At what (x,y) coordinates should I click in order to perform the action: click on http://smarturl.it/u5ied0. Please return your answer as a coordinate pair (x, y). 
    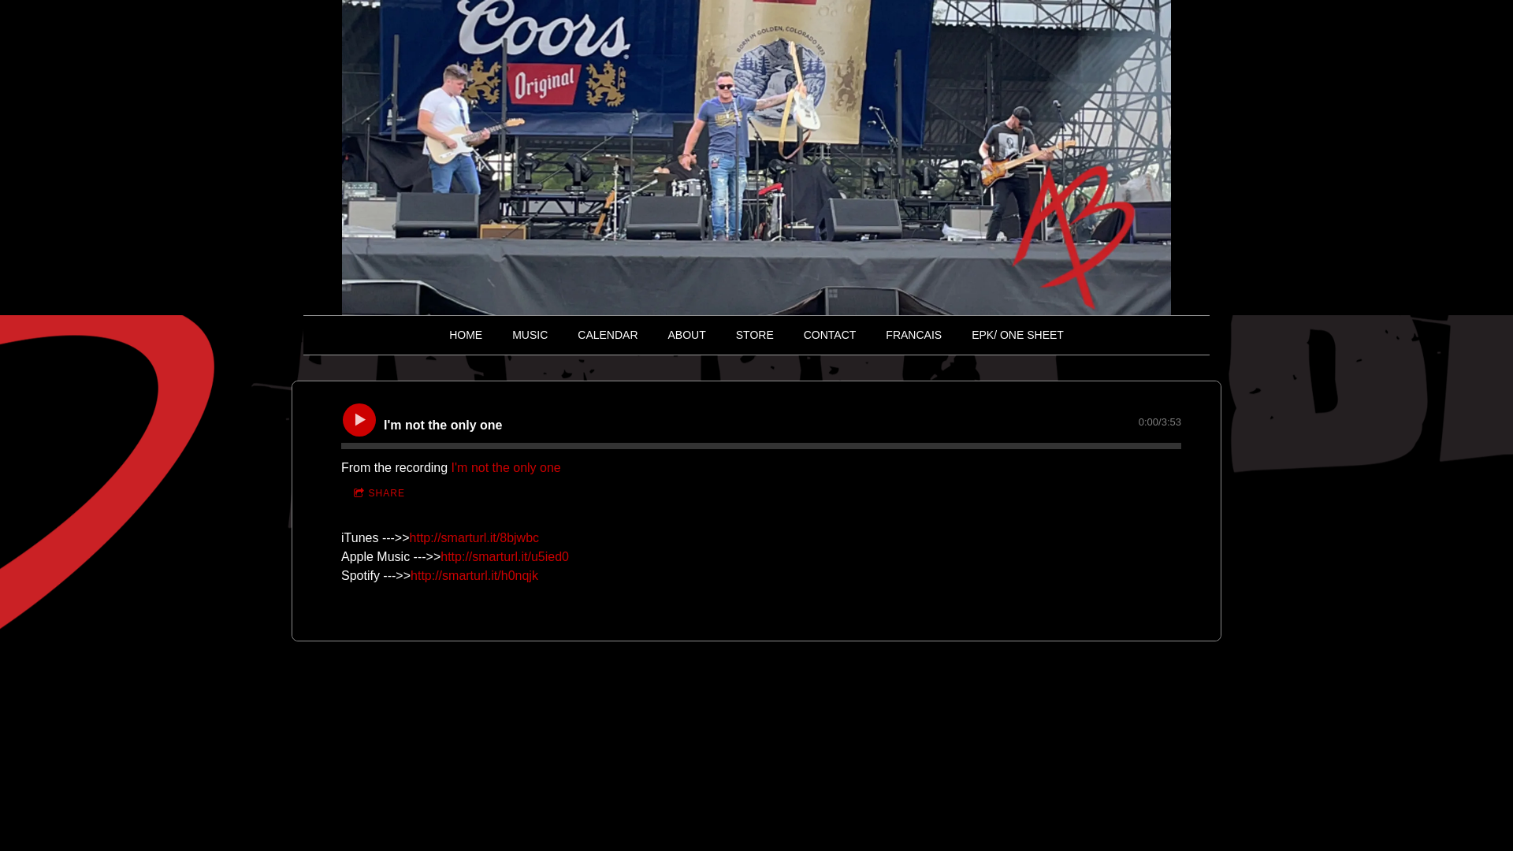
    Looking at the image, I should click on (504, 556).